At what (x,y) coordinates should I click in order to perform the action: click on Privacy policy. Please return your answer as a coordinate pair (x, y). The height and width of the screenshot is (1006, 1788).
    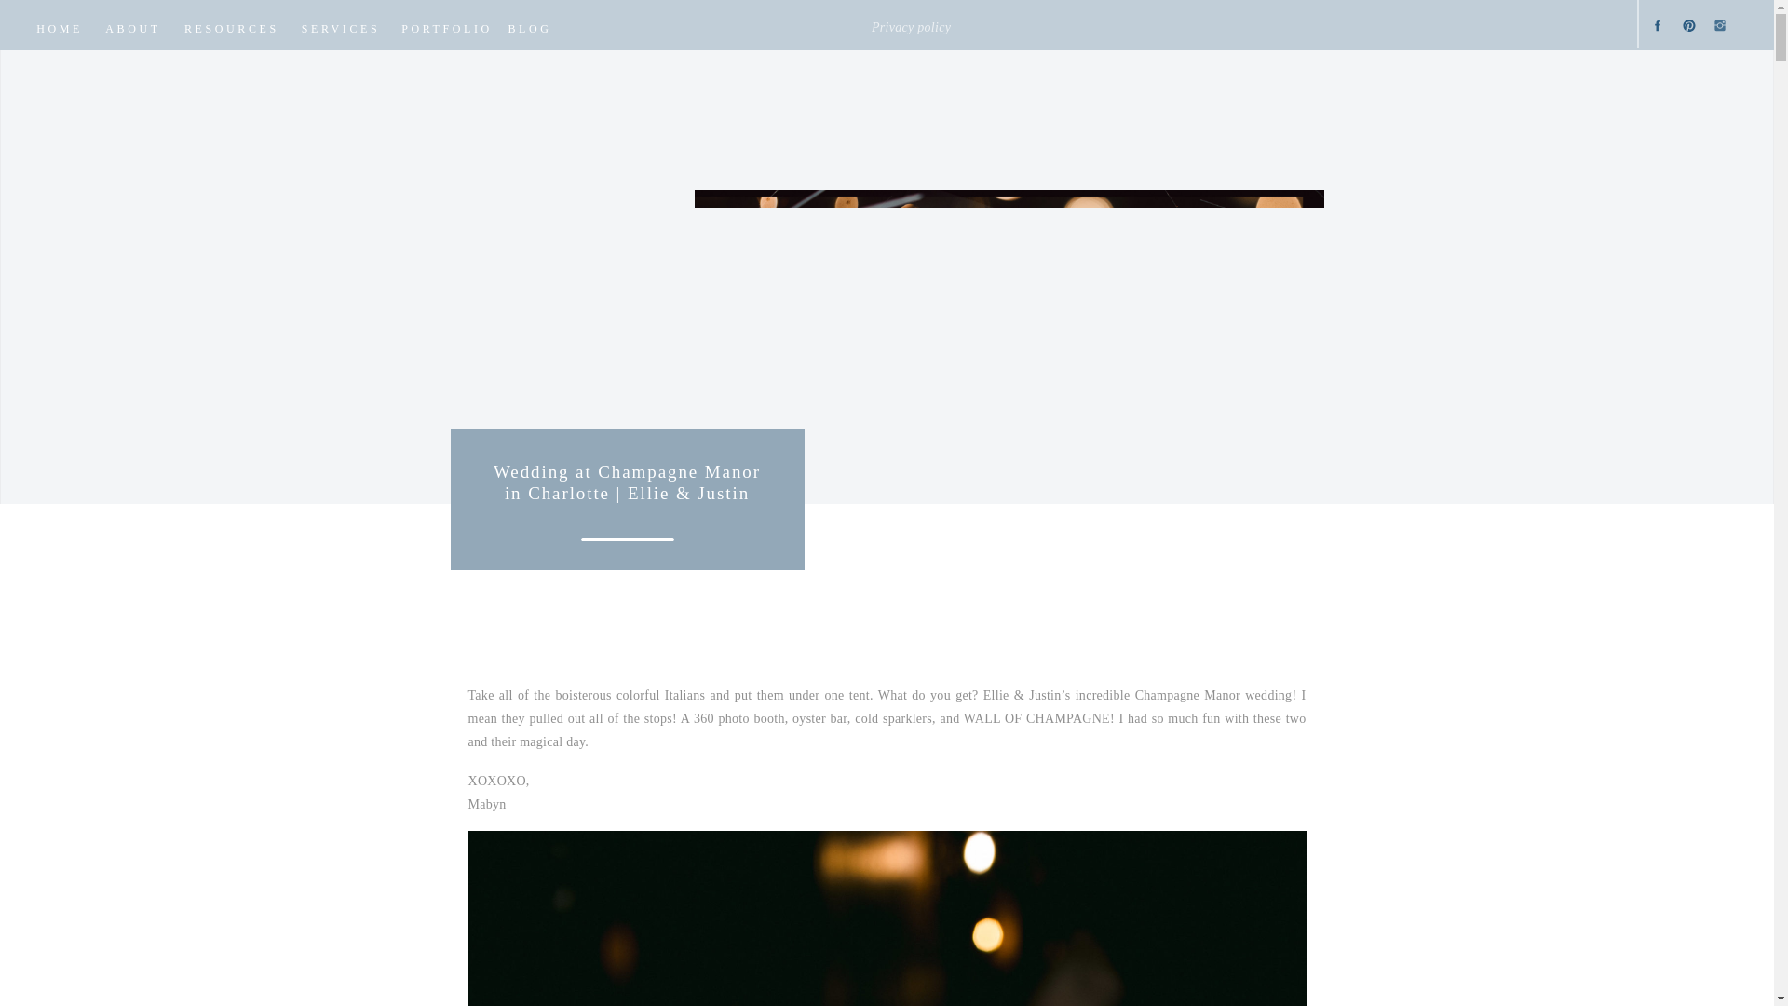
    Looking at the image, I should click on (949, 23).